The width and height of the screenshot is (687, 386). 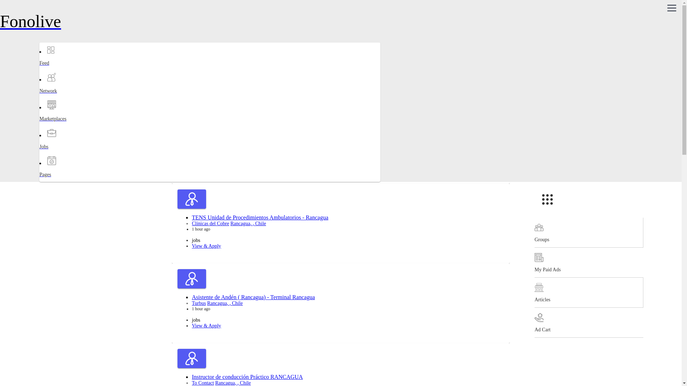 I want to click on Turbus, so click(x=198, y=303).